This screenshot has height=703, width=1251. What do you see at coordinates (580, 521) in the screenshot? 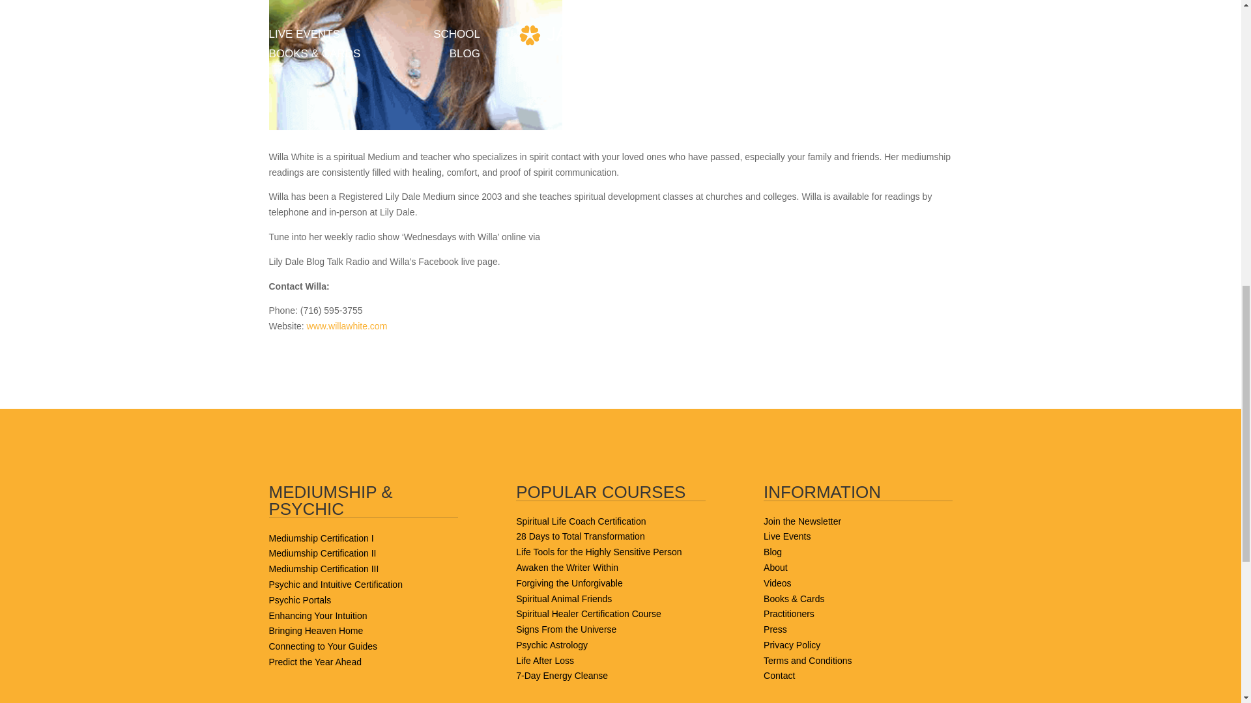
I see `Spiritual Life Coach Certification` at bounding box center [580, 521].